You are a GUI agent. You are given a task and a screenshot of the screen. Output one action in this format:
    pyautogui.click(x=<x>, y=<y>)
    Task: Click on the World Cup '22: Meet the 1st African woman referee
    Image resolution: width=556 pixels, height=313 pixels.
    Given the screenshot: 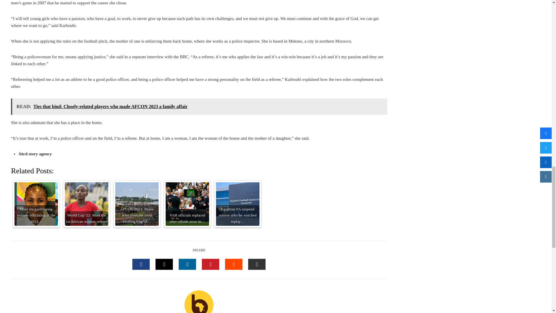 What is the action you would take?
    pyautogui.click(x=87, y=204)
    